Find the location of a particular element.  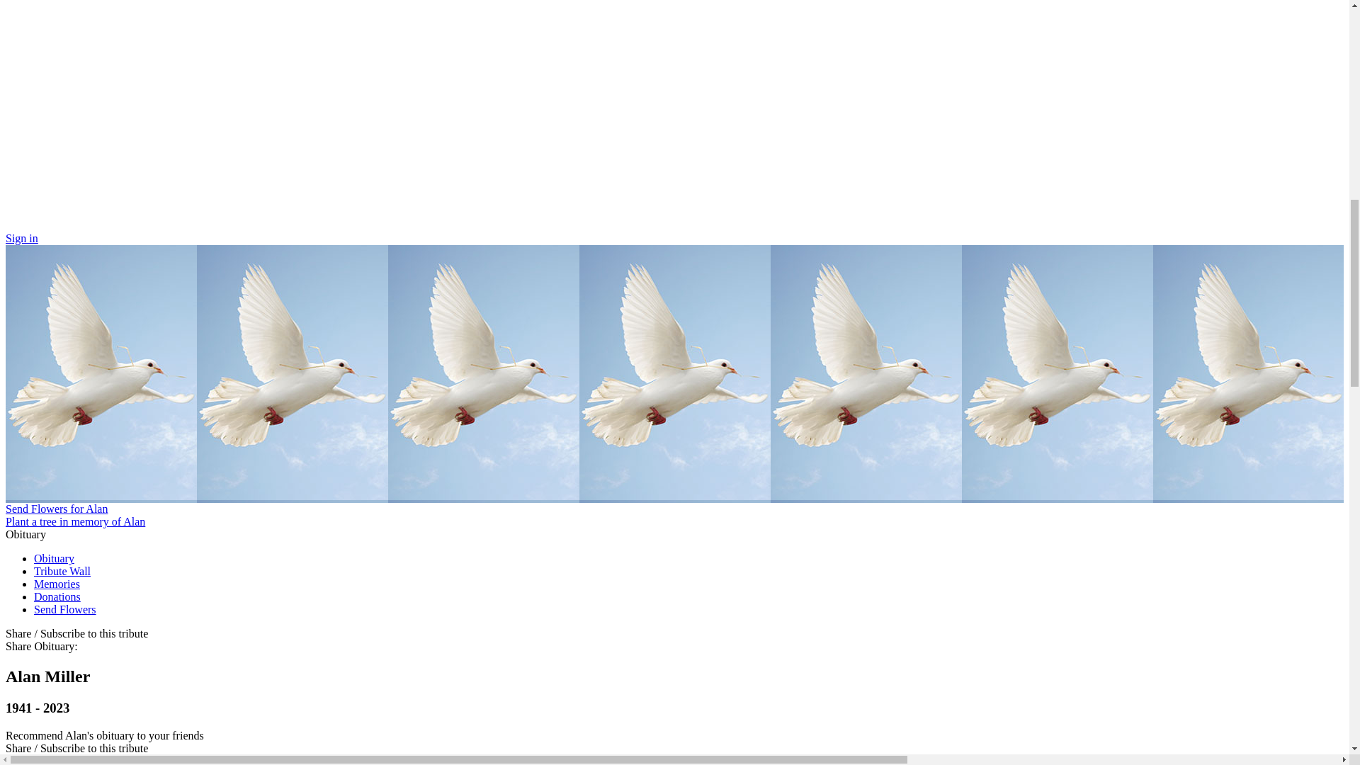

Sign in is located at coordinates (21, 238).